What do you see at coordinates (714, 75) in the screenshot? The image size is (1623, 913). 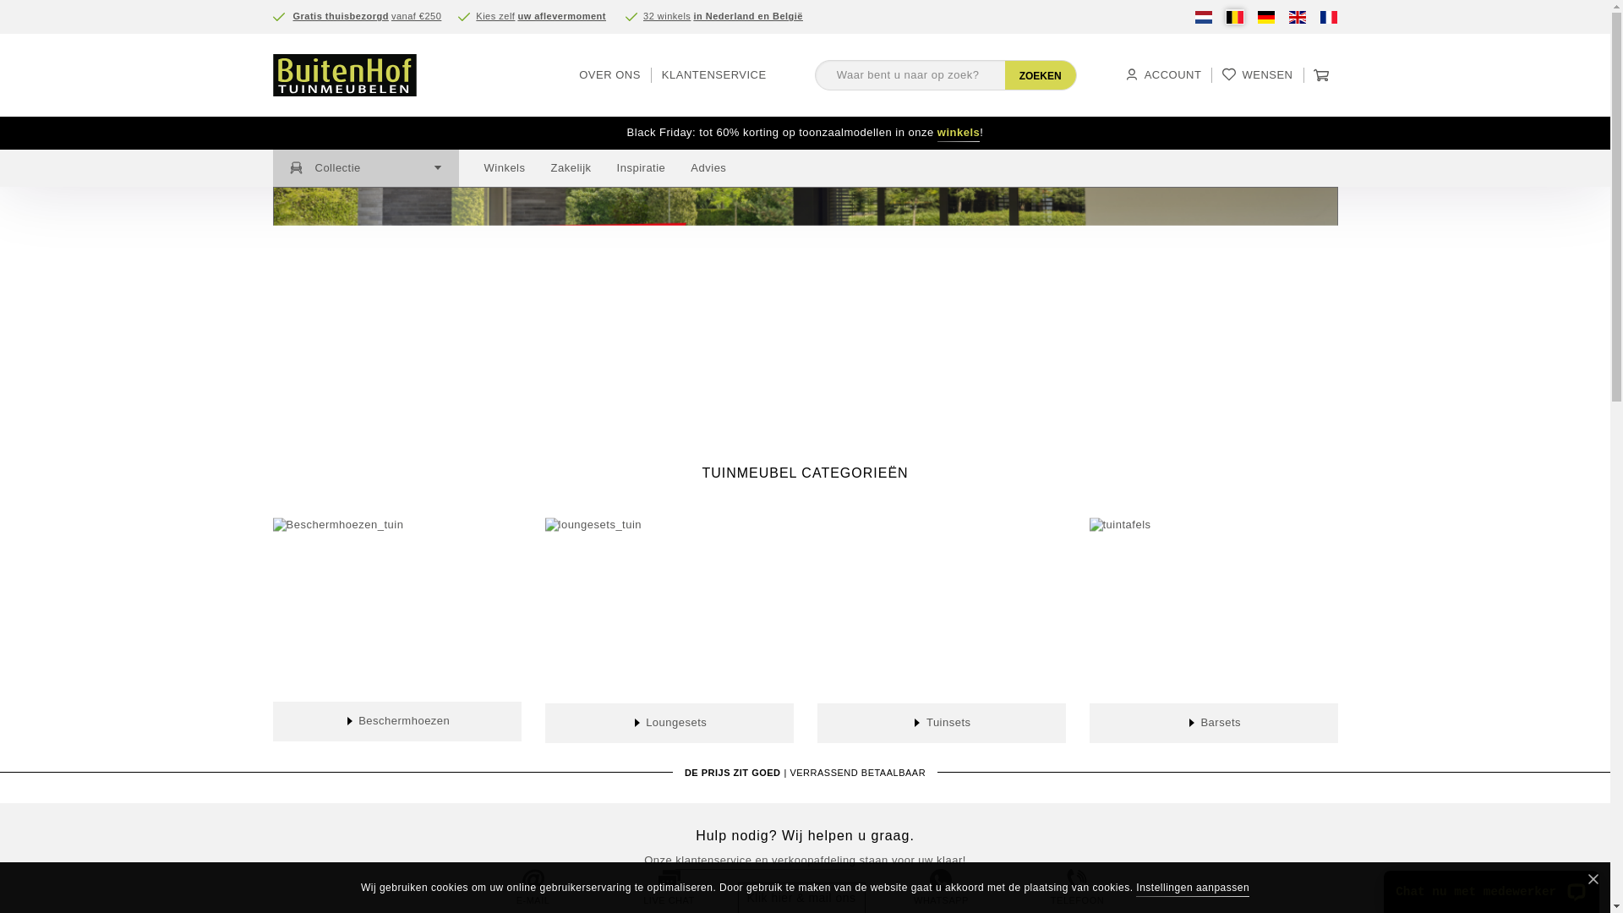 I see `KLANTENSERVICE` at bounding box center [714, 75].